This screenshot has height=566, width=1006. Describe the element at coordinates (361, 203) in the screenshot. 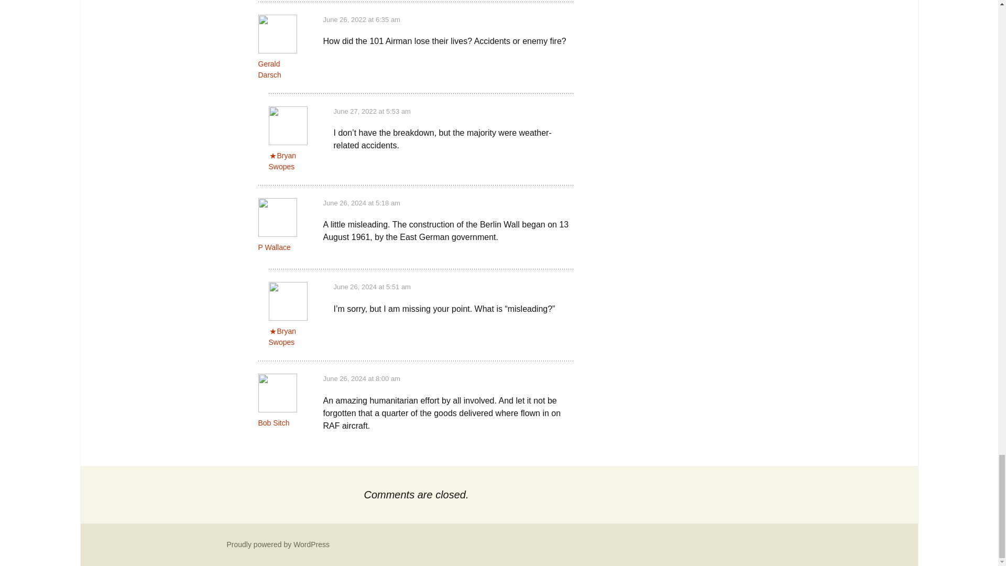

I see `June 26, 2024 at 5:18 am` at that location.